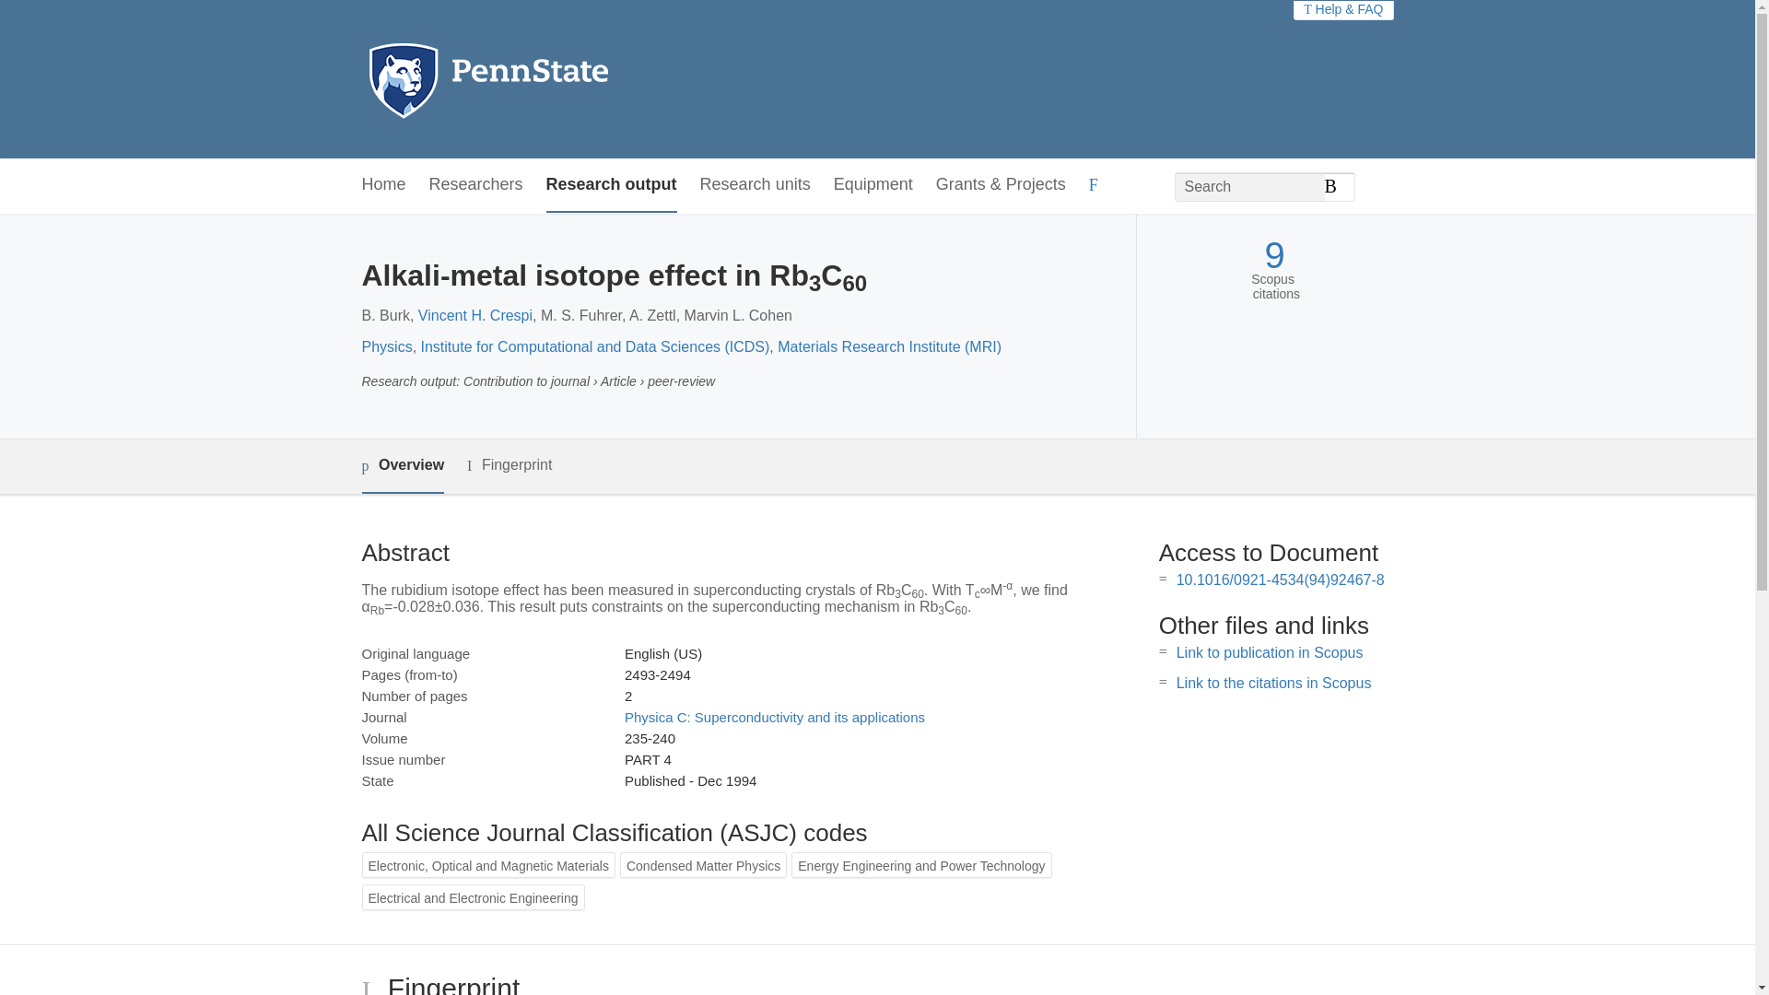  Describe the element at coordinates (873, 185) in the screenshot. I see `Equipment` at that location.